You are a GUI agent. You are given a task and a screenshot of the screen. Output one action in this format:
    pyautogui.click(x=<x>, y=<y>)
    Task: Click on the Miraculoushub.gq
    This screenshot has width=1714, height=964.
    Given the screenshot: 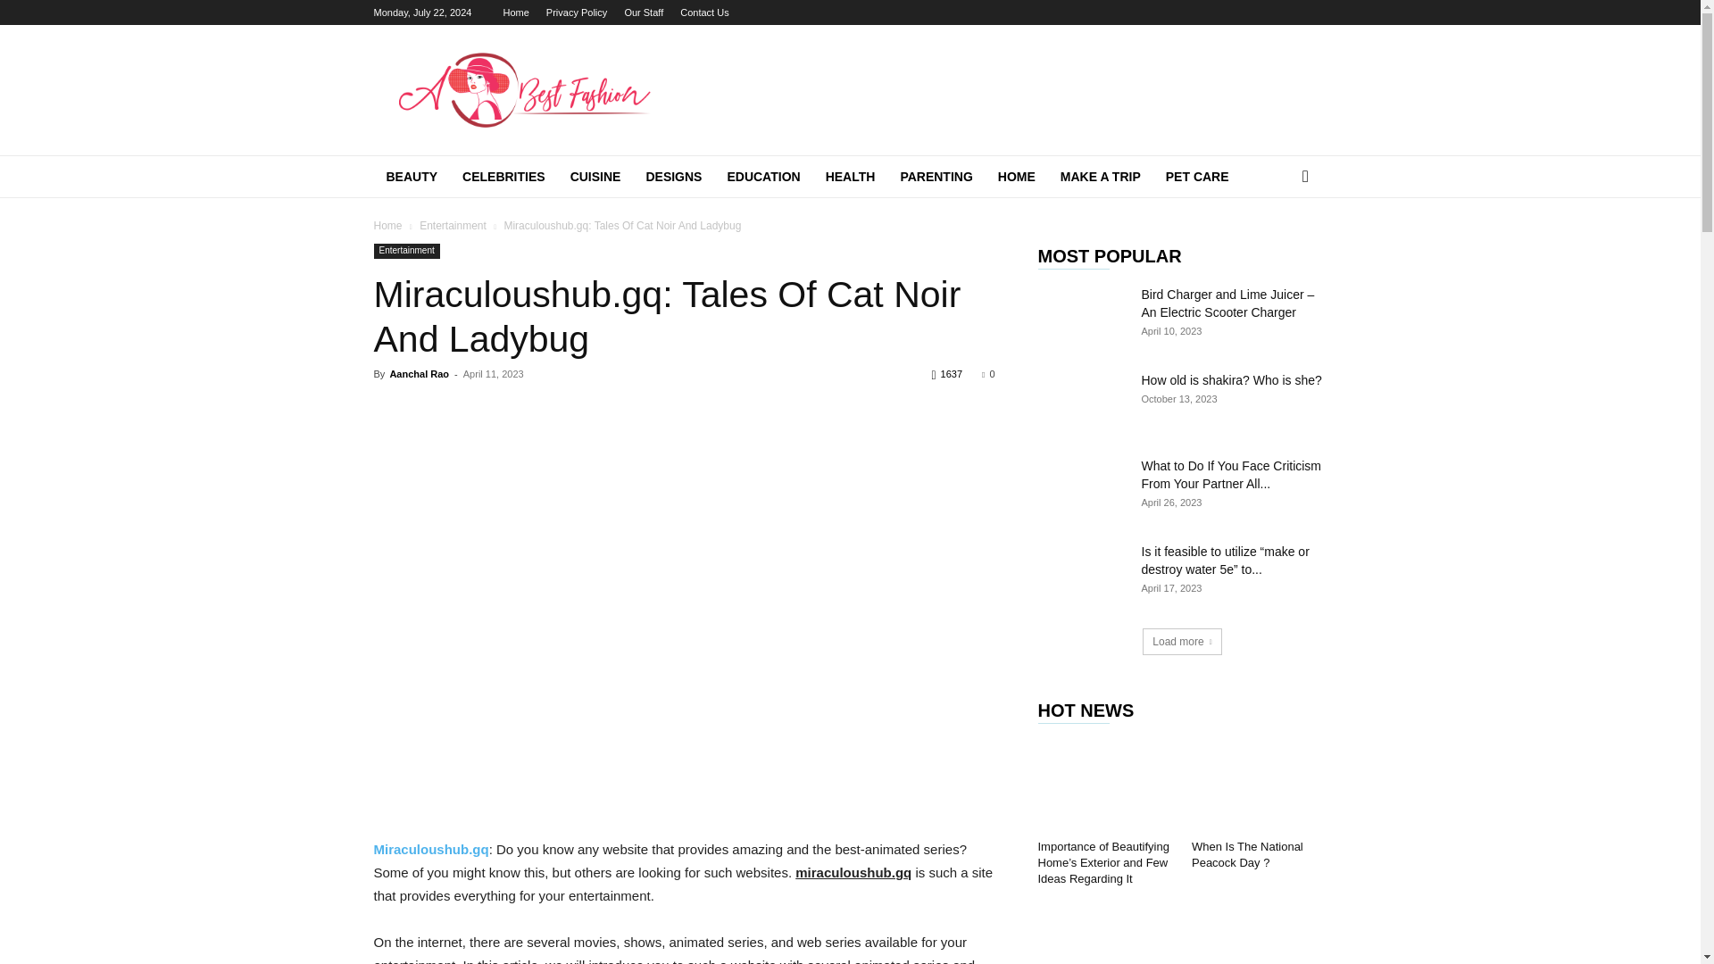 What is the action you would take?
    pyautogui.click(x=430, y=849)
    